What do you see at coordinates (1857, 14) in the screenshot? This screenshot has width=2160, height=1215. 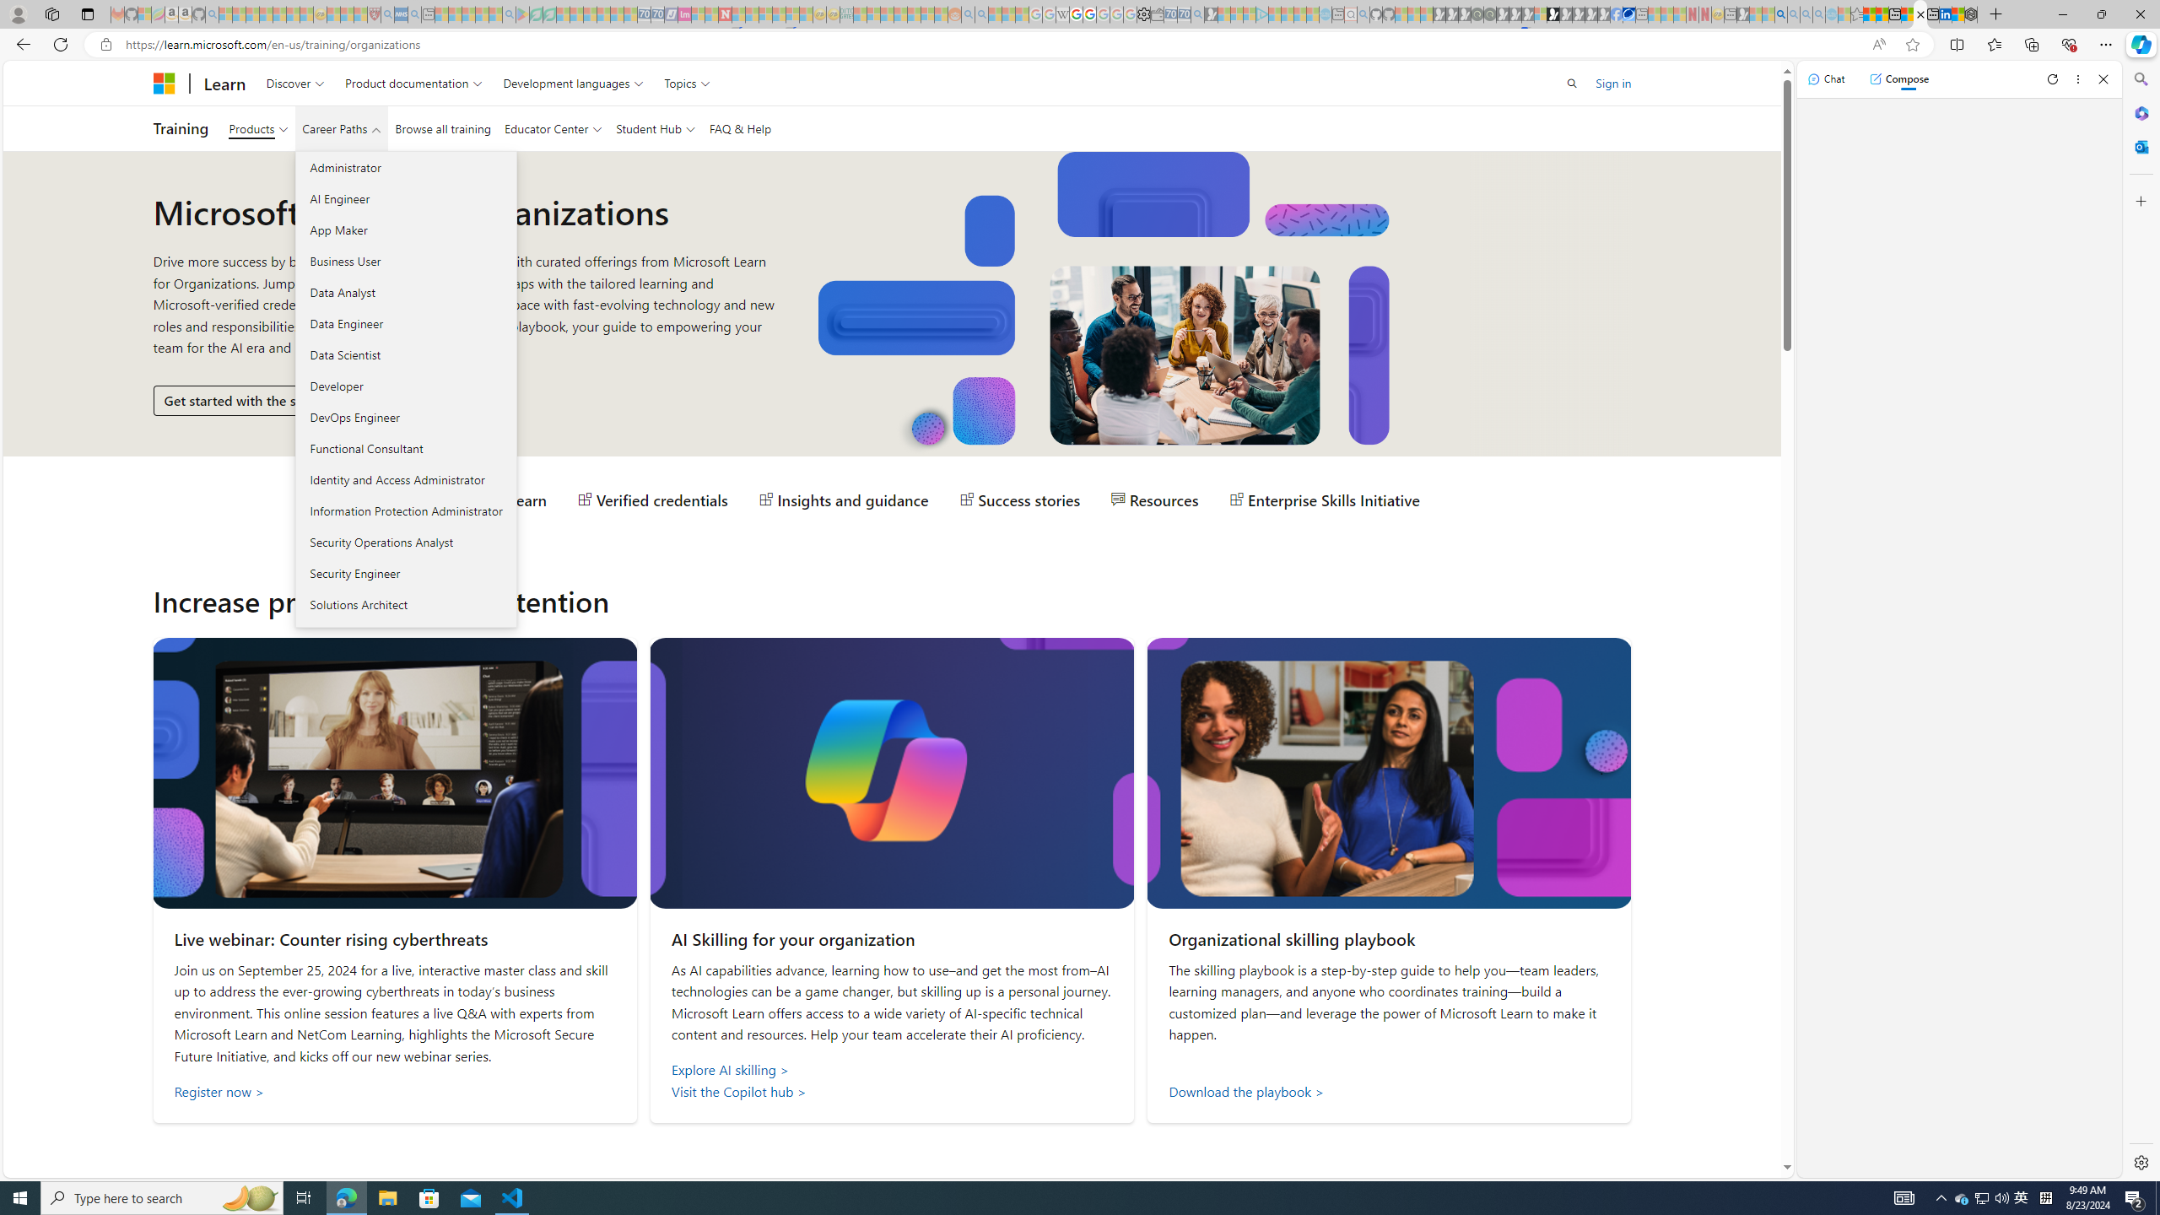 I see `Favorites - Sleeping` at bounding box center [1857, 14].